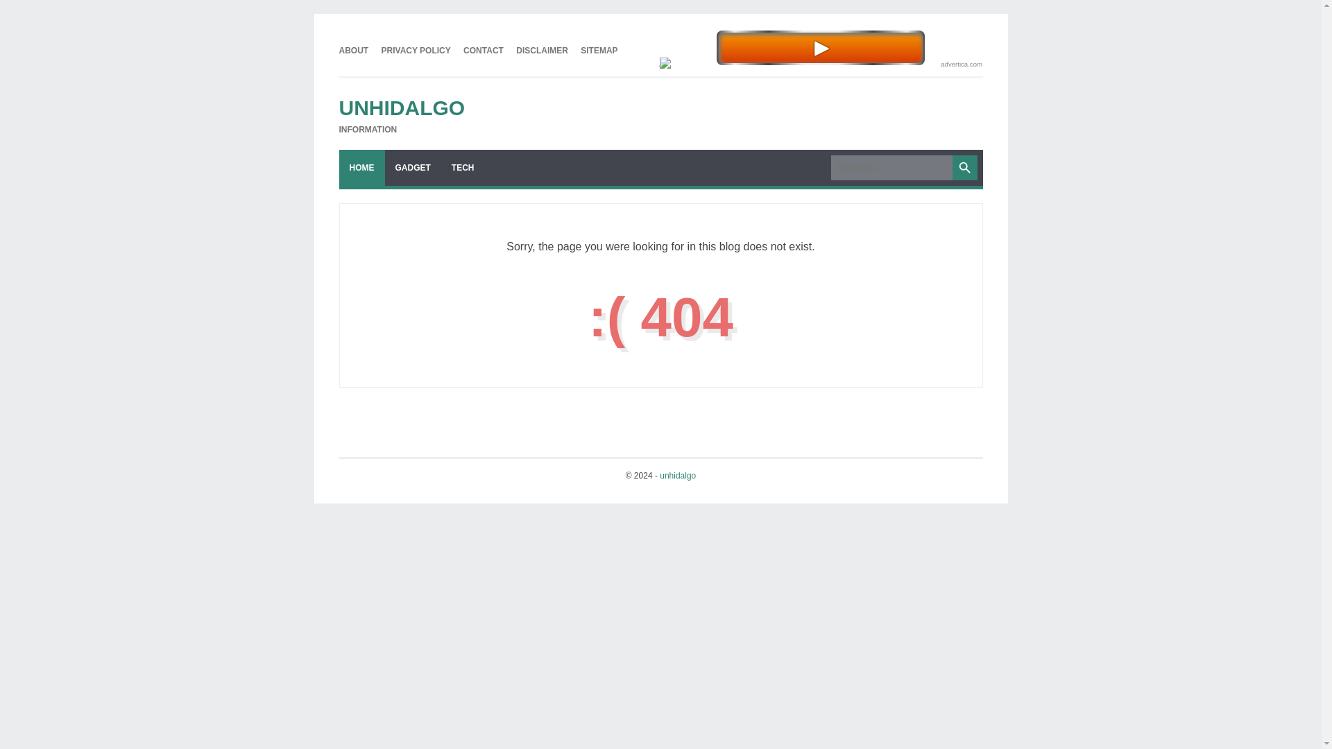  I want to click on TECH, so click(462, 168).